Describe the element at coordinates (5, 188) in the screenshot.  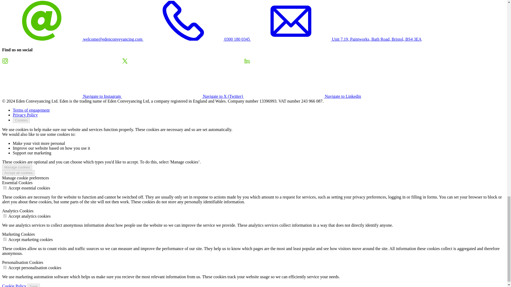
I see `on` at that location.